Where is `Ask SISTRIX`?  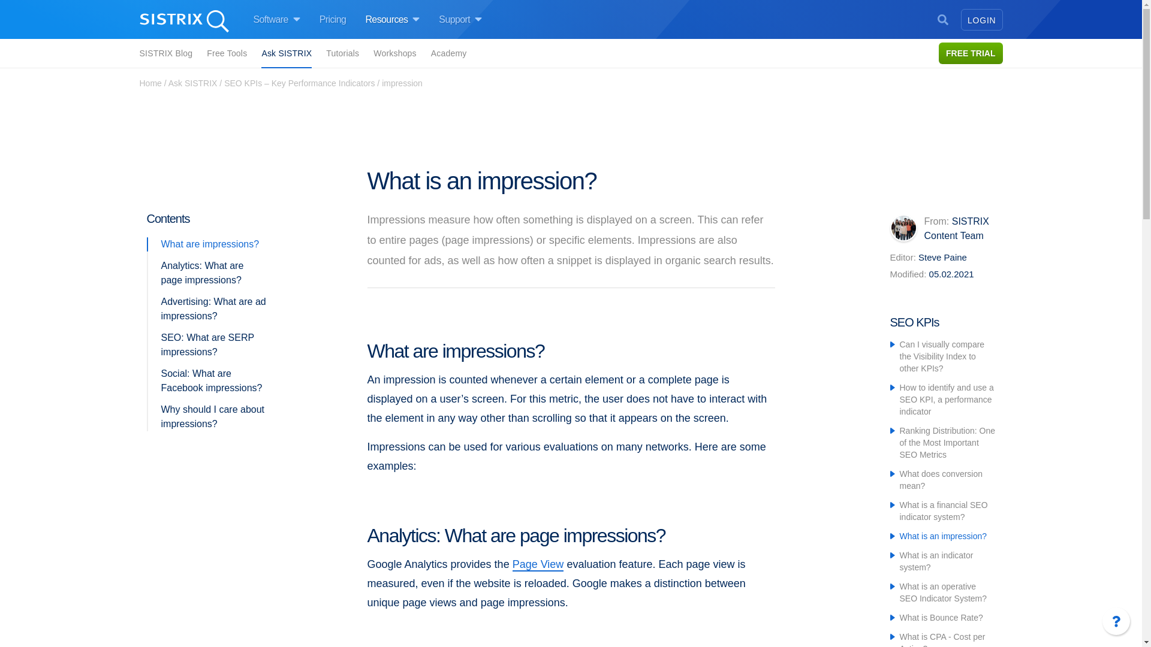
Ask SISTRIX is located at coordinates (287, 54).